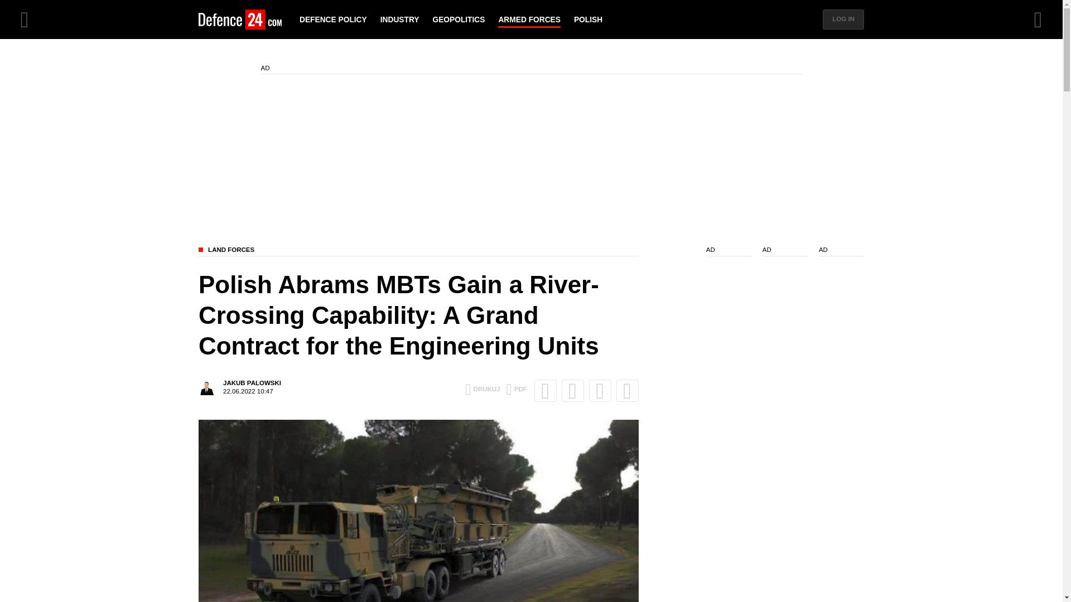 The height and width of the screenshot is (602, 1071). I want to click on POLISH, so click(399, 20).